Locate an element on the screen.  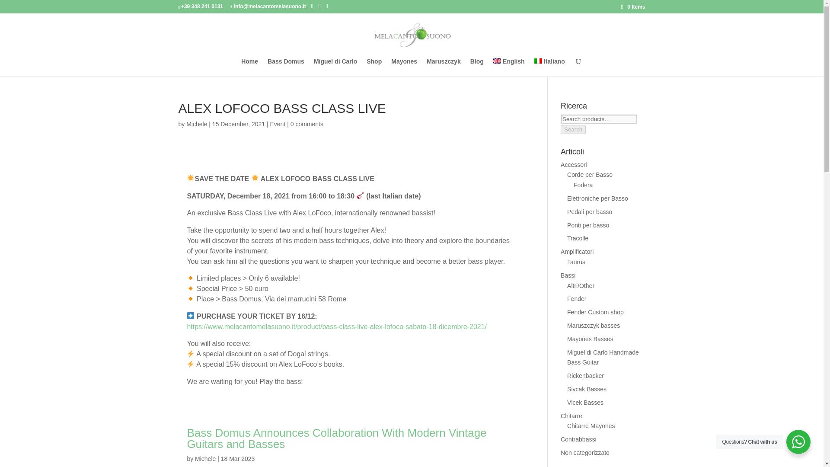
Event is located at coordinates (278, 124).